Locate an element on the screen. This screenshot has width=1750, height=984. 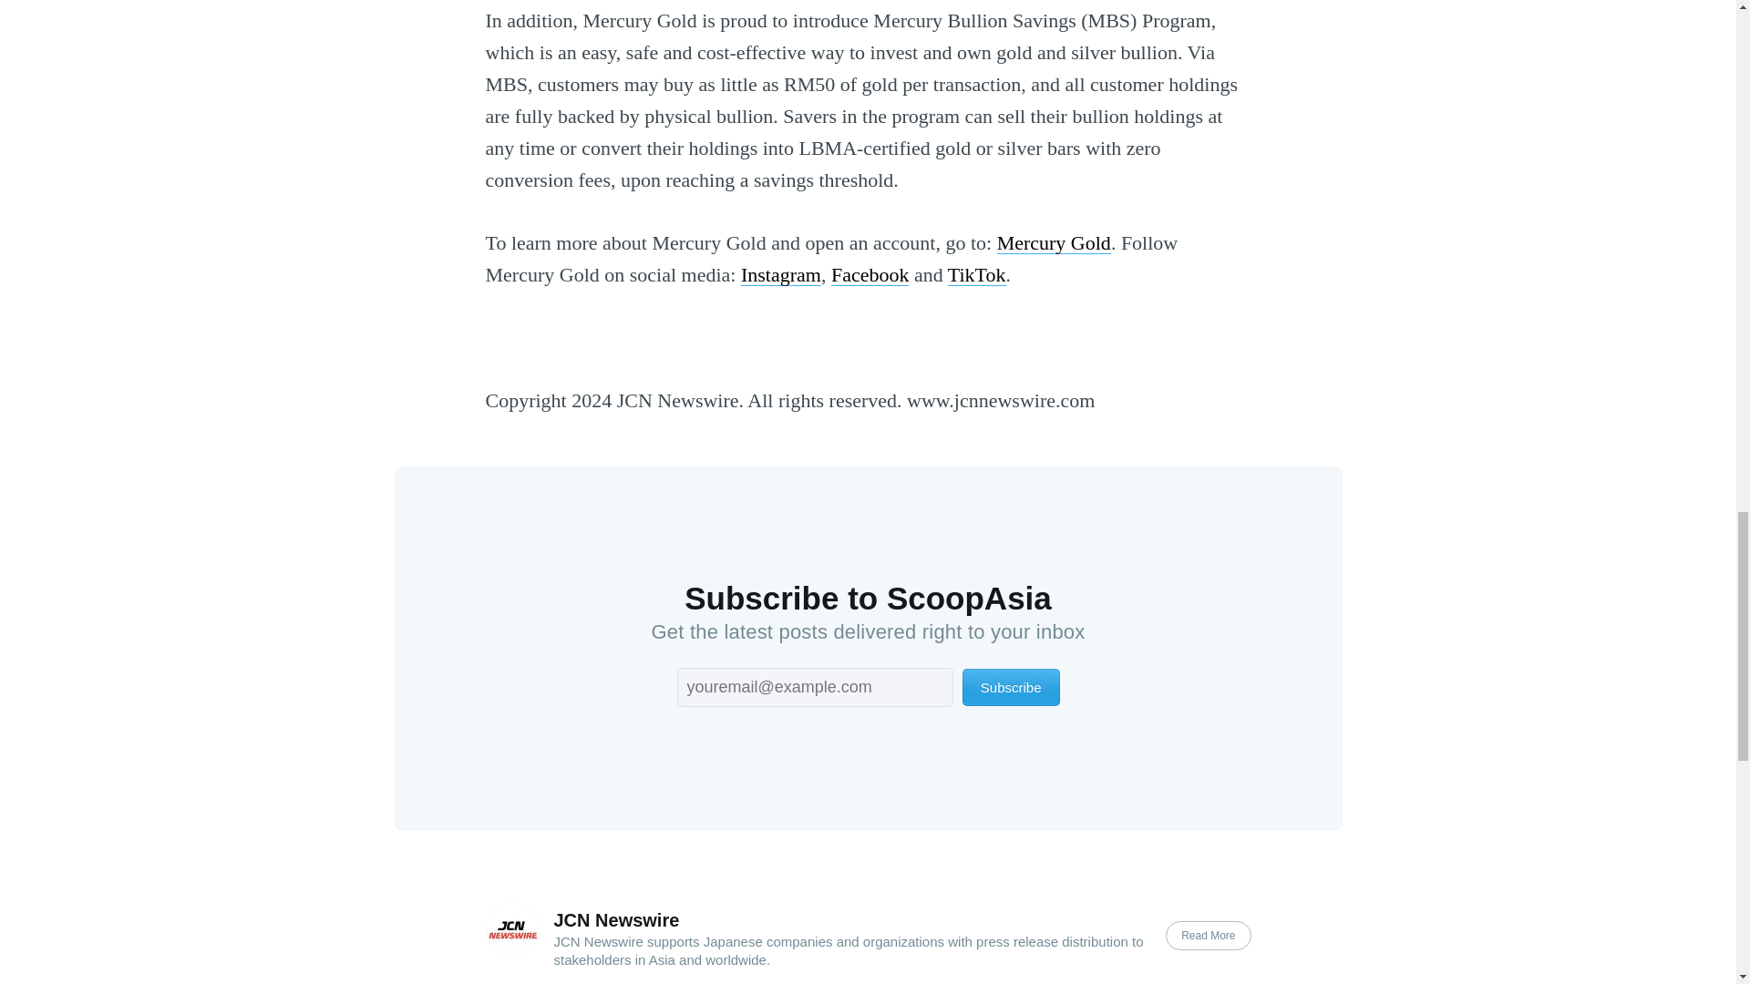
TikTok is located at coordinates (977, 275).